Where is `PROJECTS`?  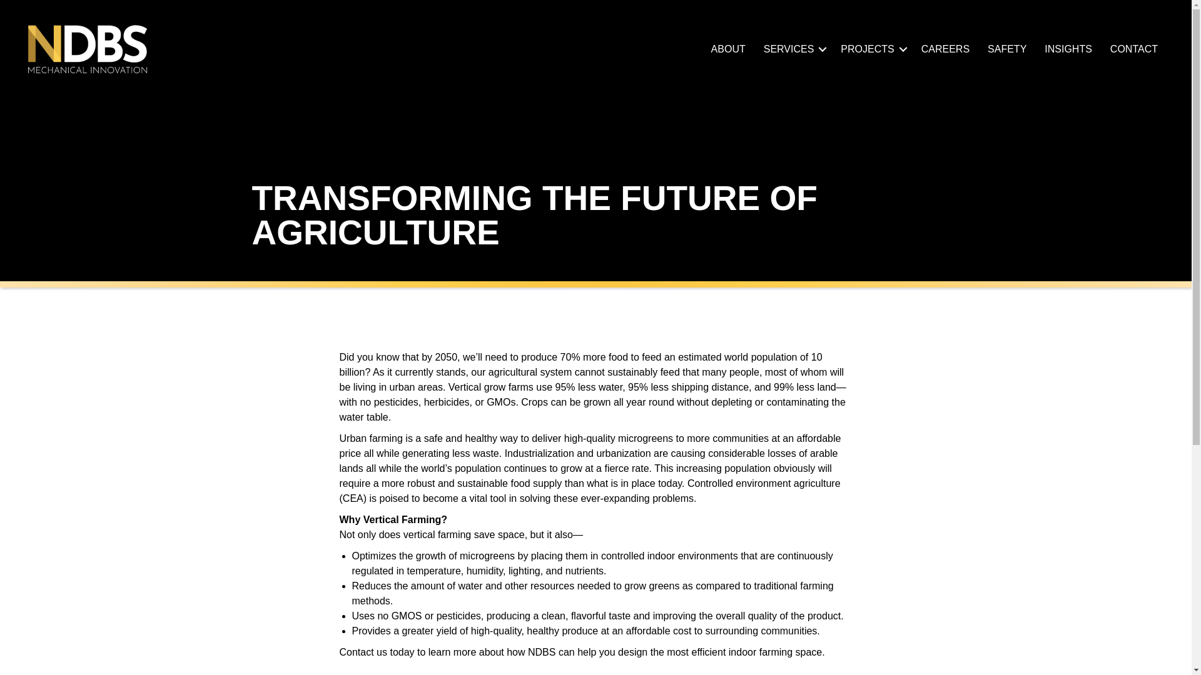
PROJECTS is located at coordinates (872, 49).